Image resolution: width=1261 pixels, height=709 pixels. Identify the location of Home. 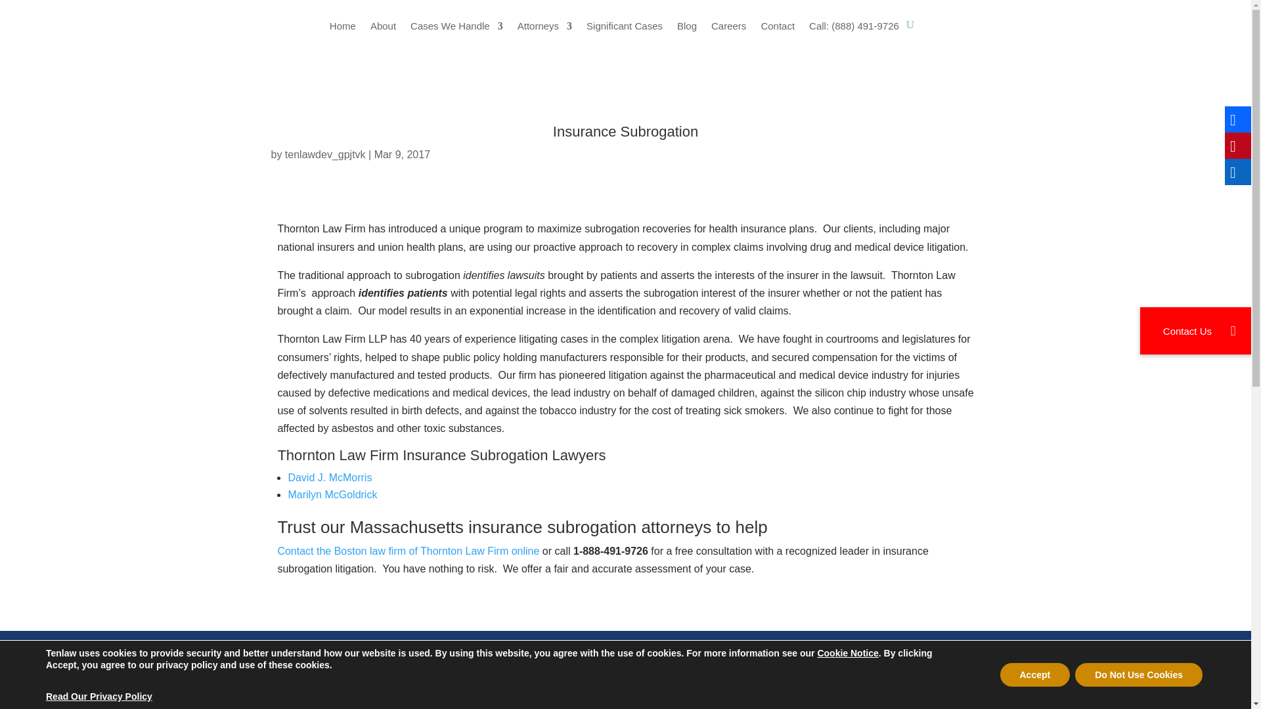
(342, 35).